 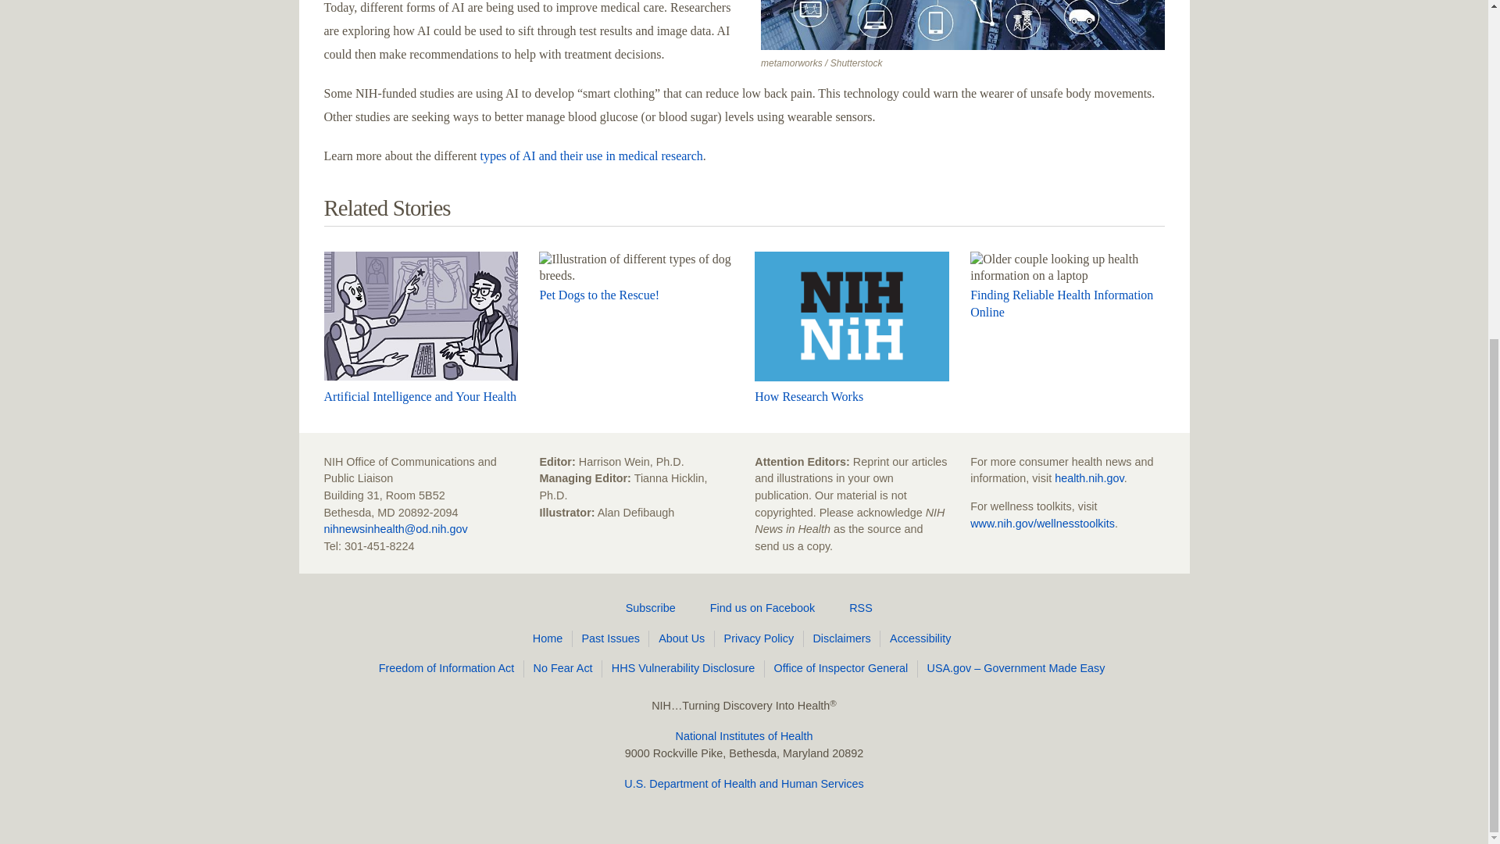 What do you see at coordinates (762, 639) in the screenshot?
I see `Privacy Policy` at bounding box center [762, 639].